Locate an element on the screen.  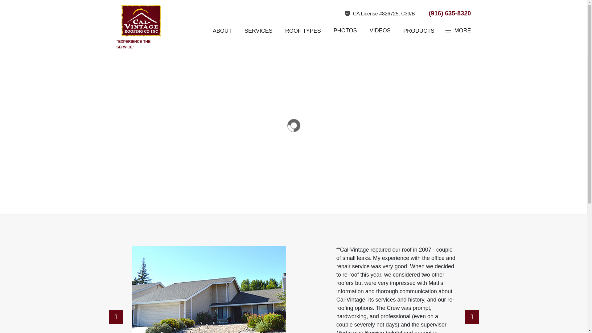
ABOUT is located at coordinates (222, 31).